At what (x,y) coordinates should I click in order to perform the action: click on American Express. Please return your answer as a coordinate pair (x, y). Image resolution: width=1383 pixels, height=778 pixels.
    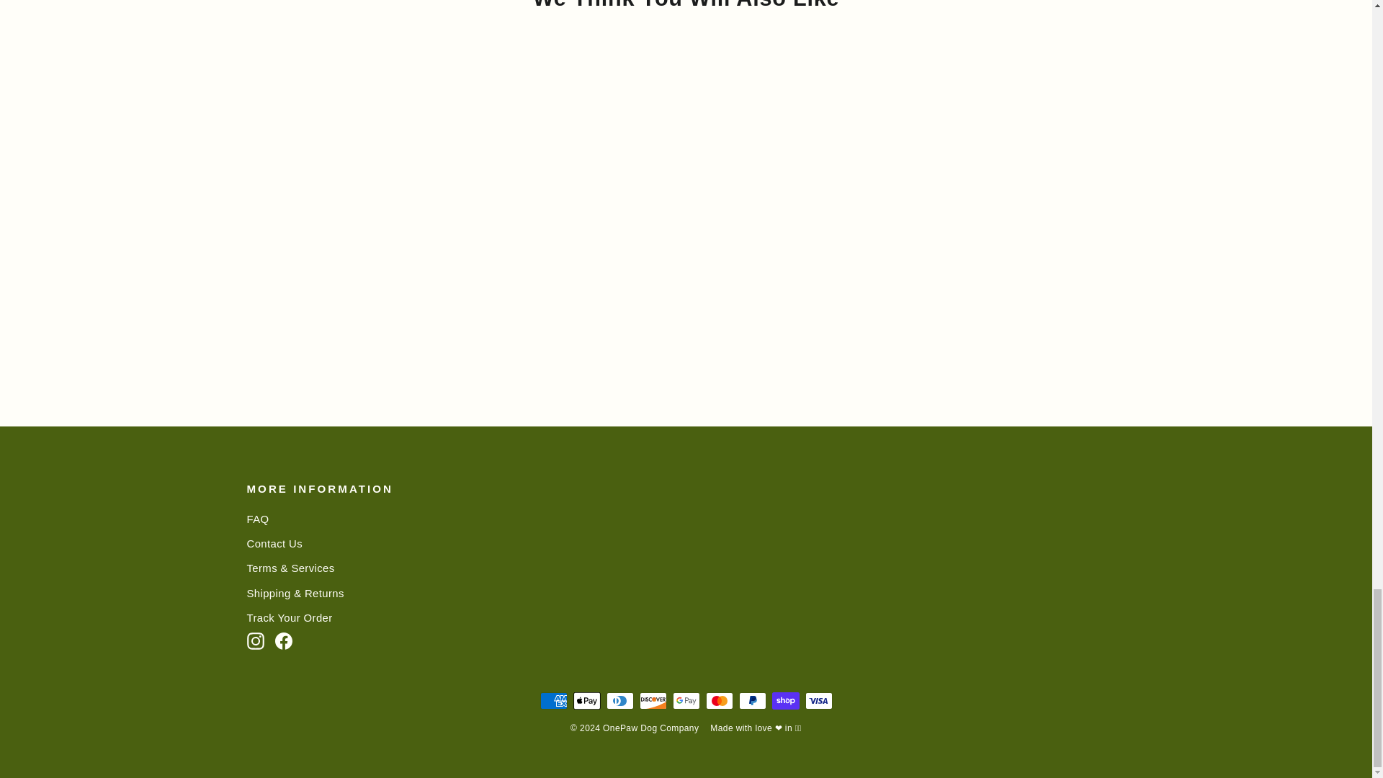
    Looking at the image, I should click on (553, 700).